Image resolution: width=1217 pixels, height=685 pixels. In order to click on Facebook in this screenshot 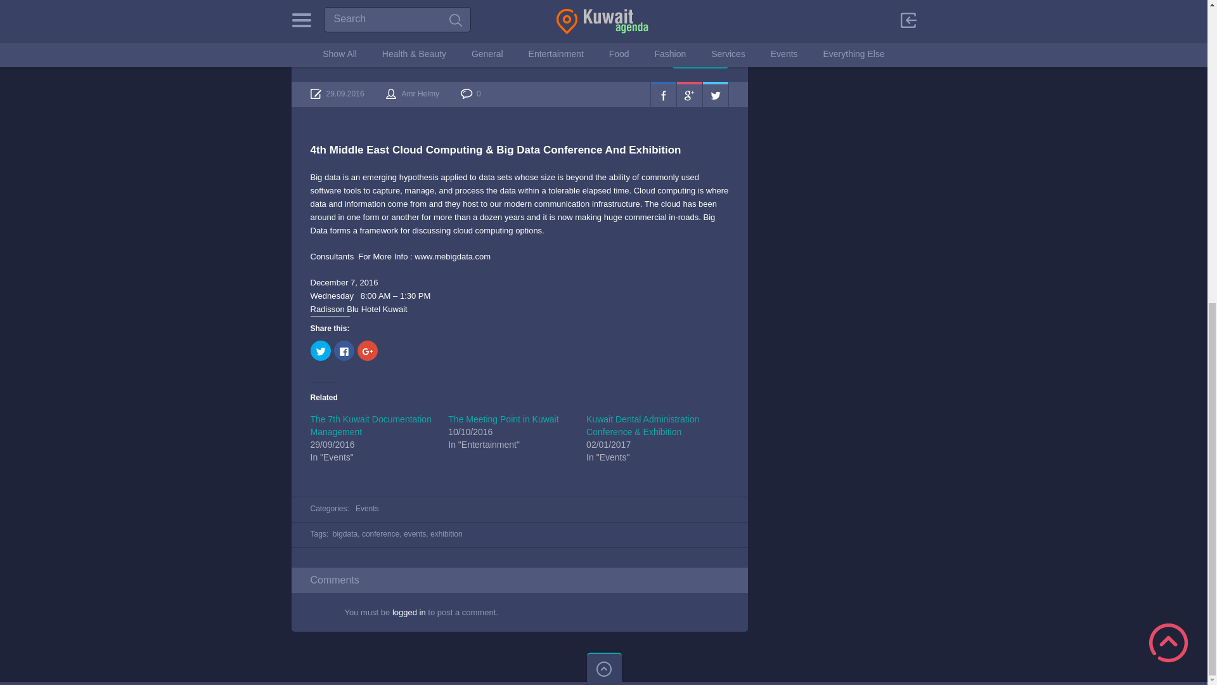, I will do `click(662, 94)`.